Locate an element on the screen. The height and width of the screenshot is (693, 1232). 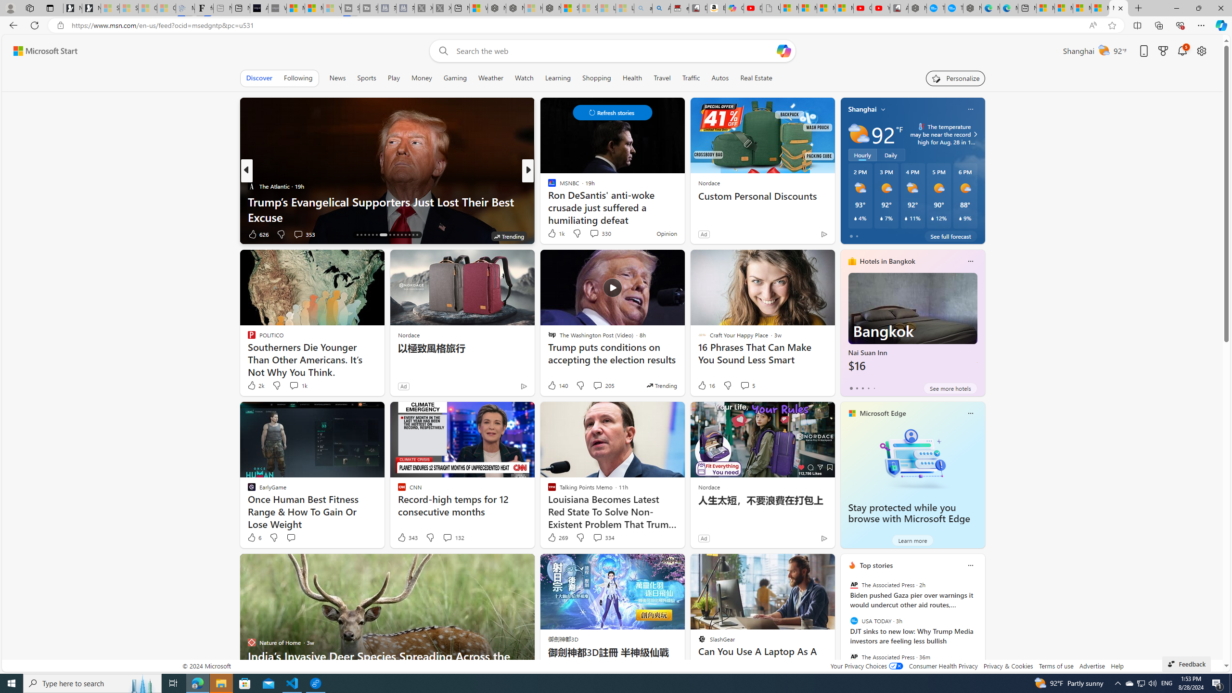
View comments 55 Comment is located at coordinates (596, 234).